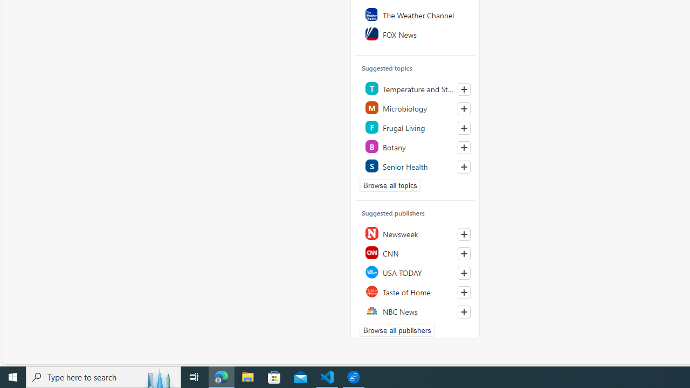 The image size is (690, 388). Describe the element at coordinates (464, 311) in the screenshot. I see `Follow this source` at that location.